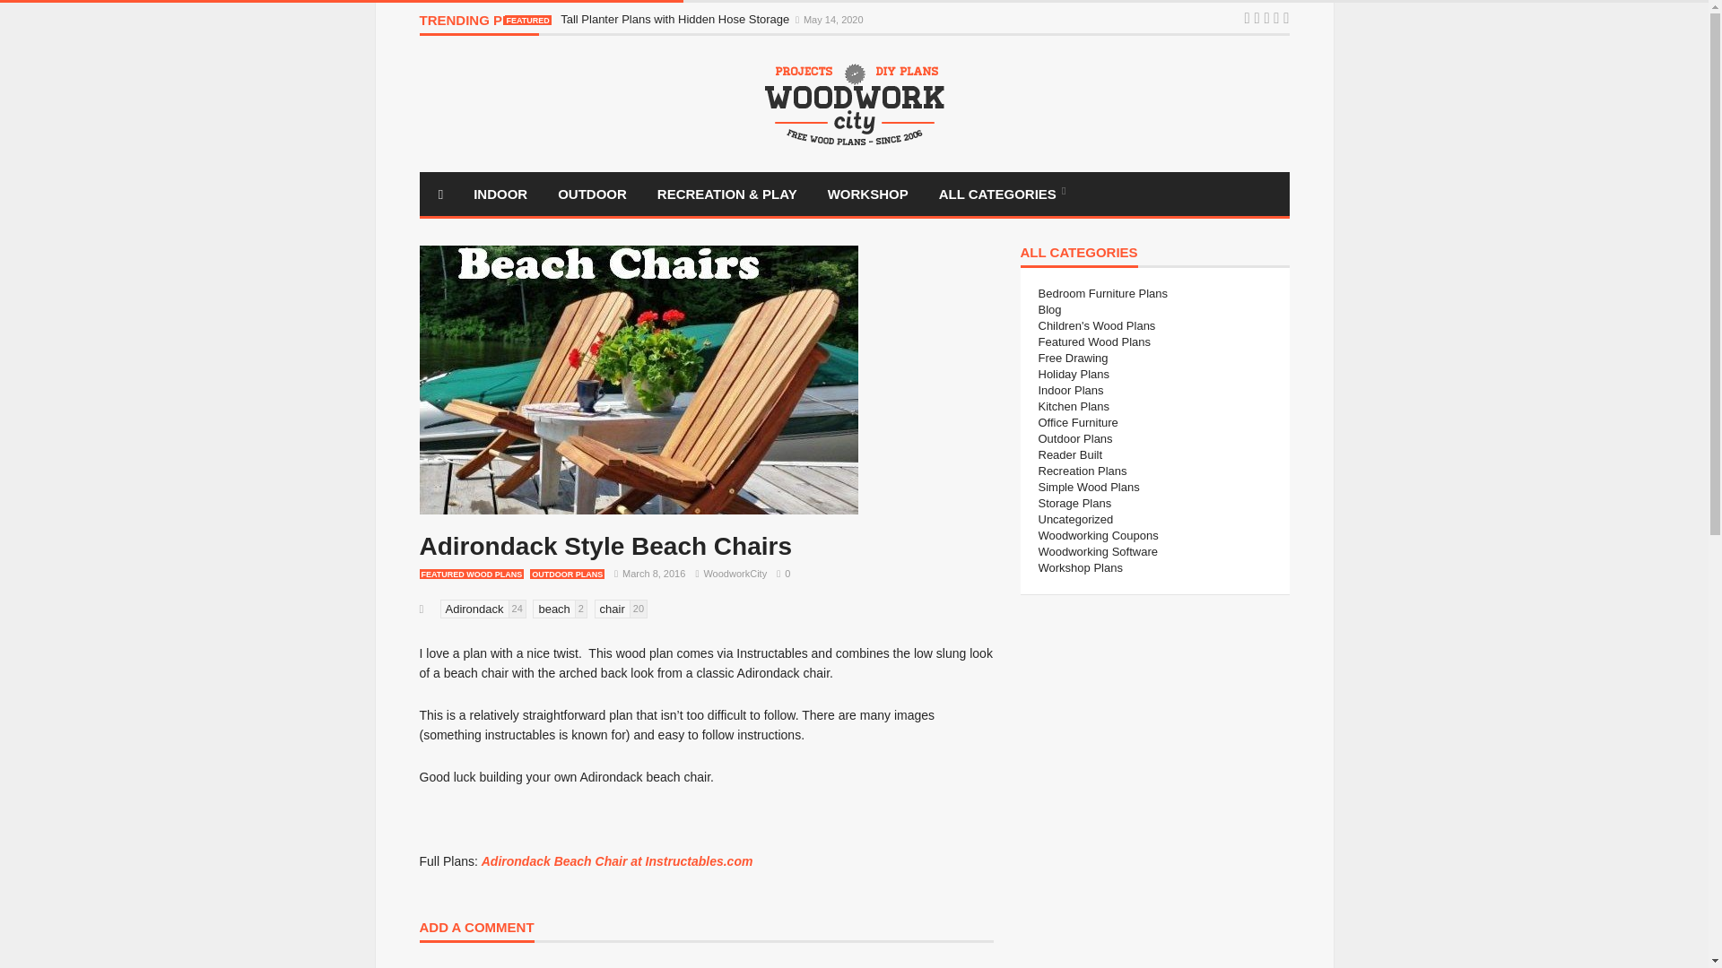 The height and width of the screenshot is (968, 1722). Describe the element at coordinates (868, 194) in the screenshot. I see `Workshop` at that location.